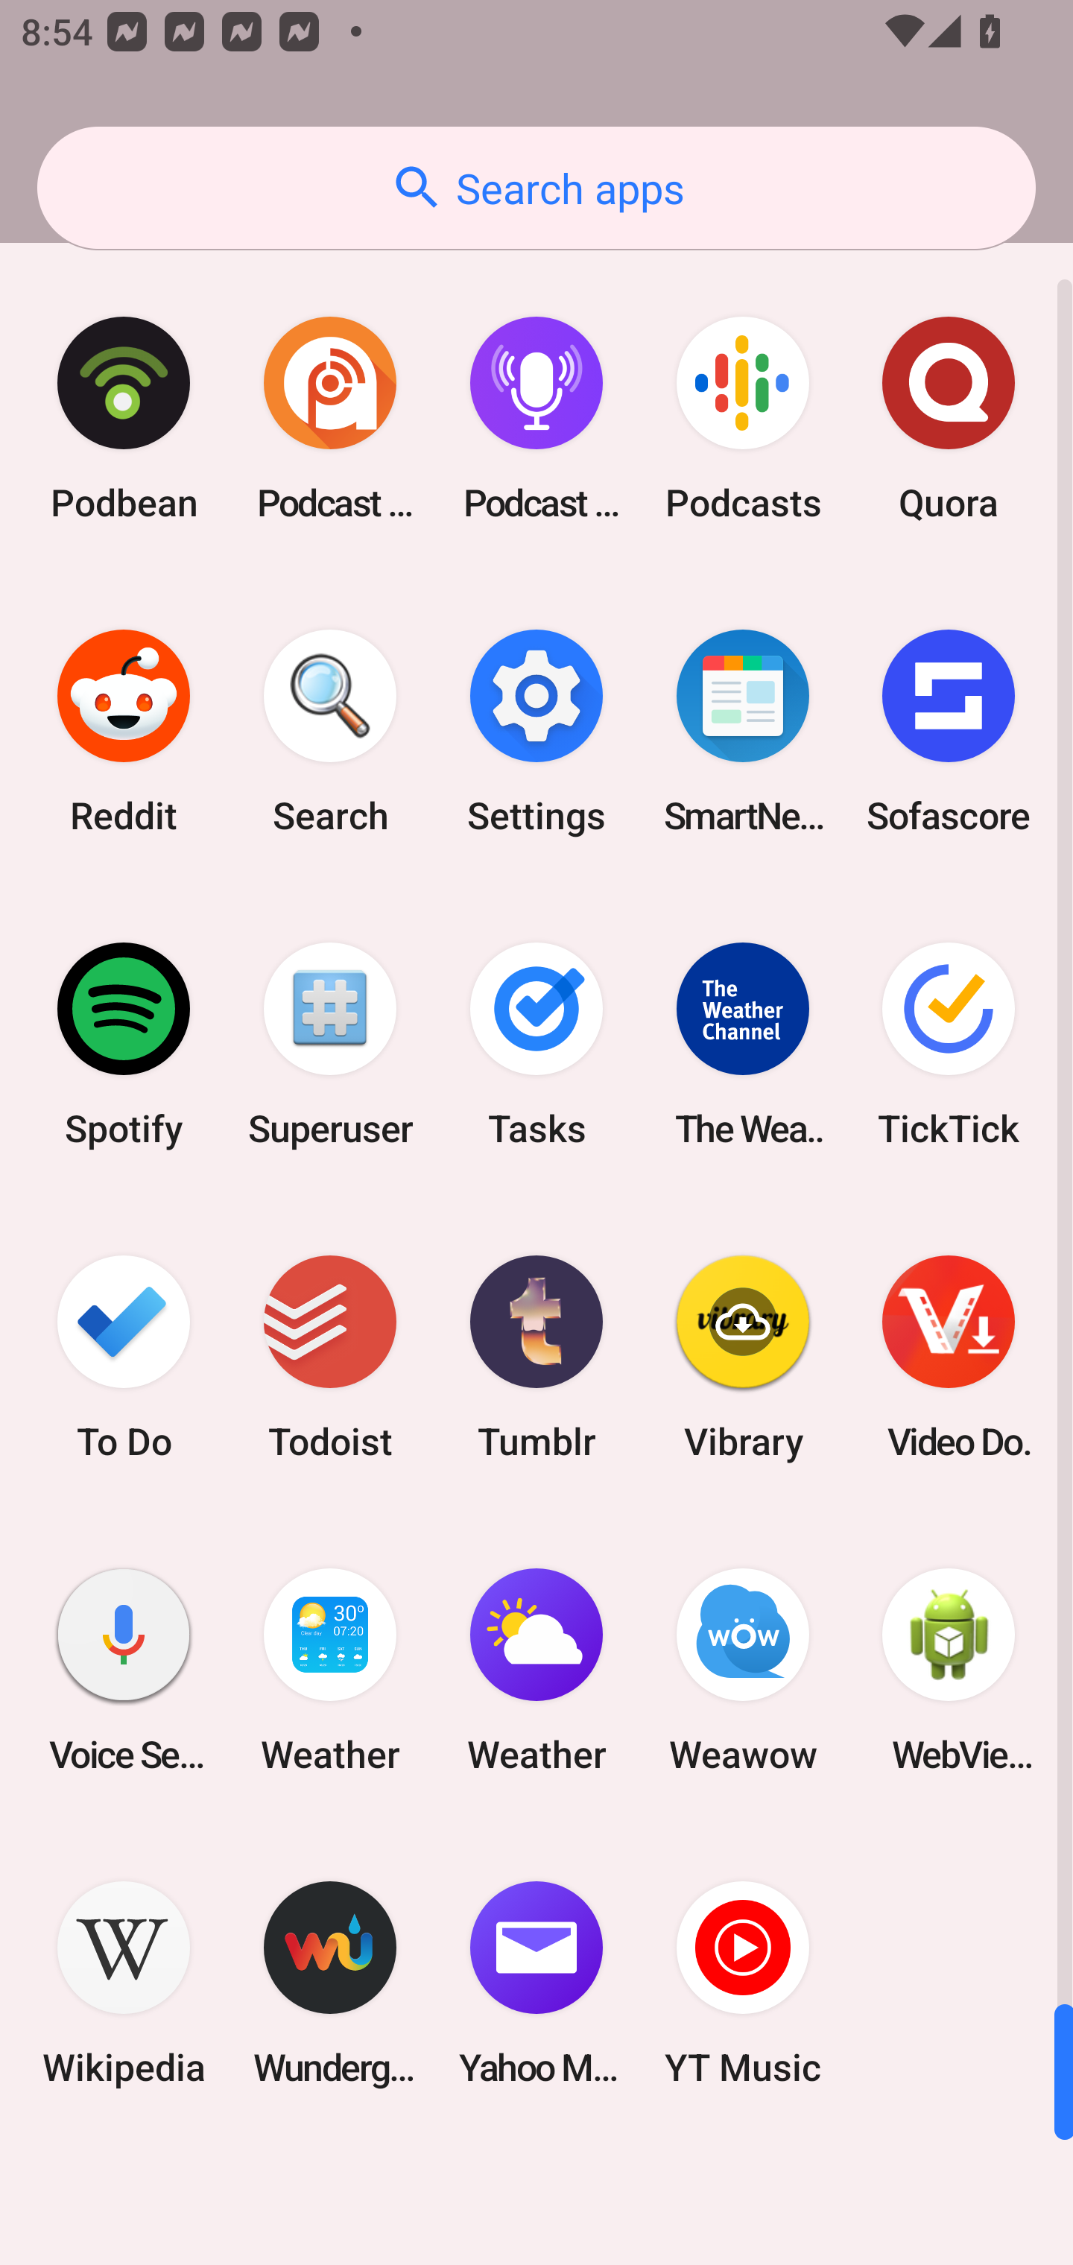 The image size is (1073, 2265). Describe the element at coordinates (536, 1356) in the screenshot. I see `Tumblr` at that location.